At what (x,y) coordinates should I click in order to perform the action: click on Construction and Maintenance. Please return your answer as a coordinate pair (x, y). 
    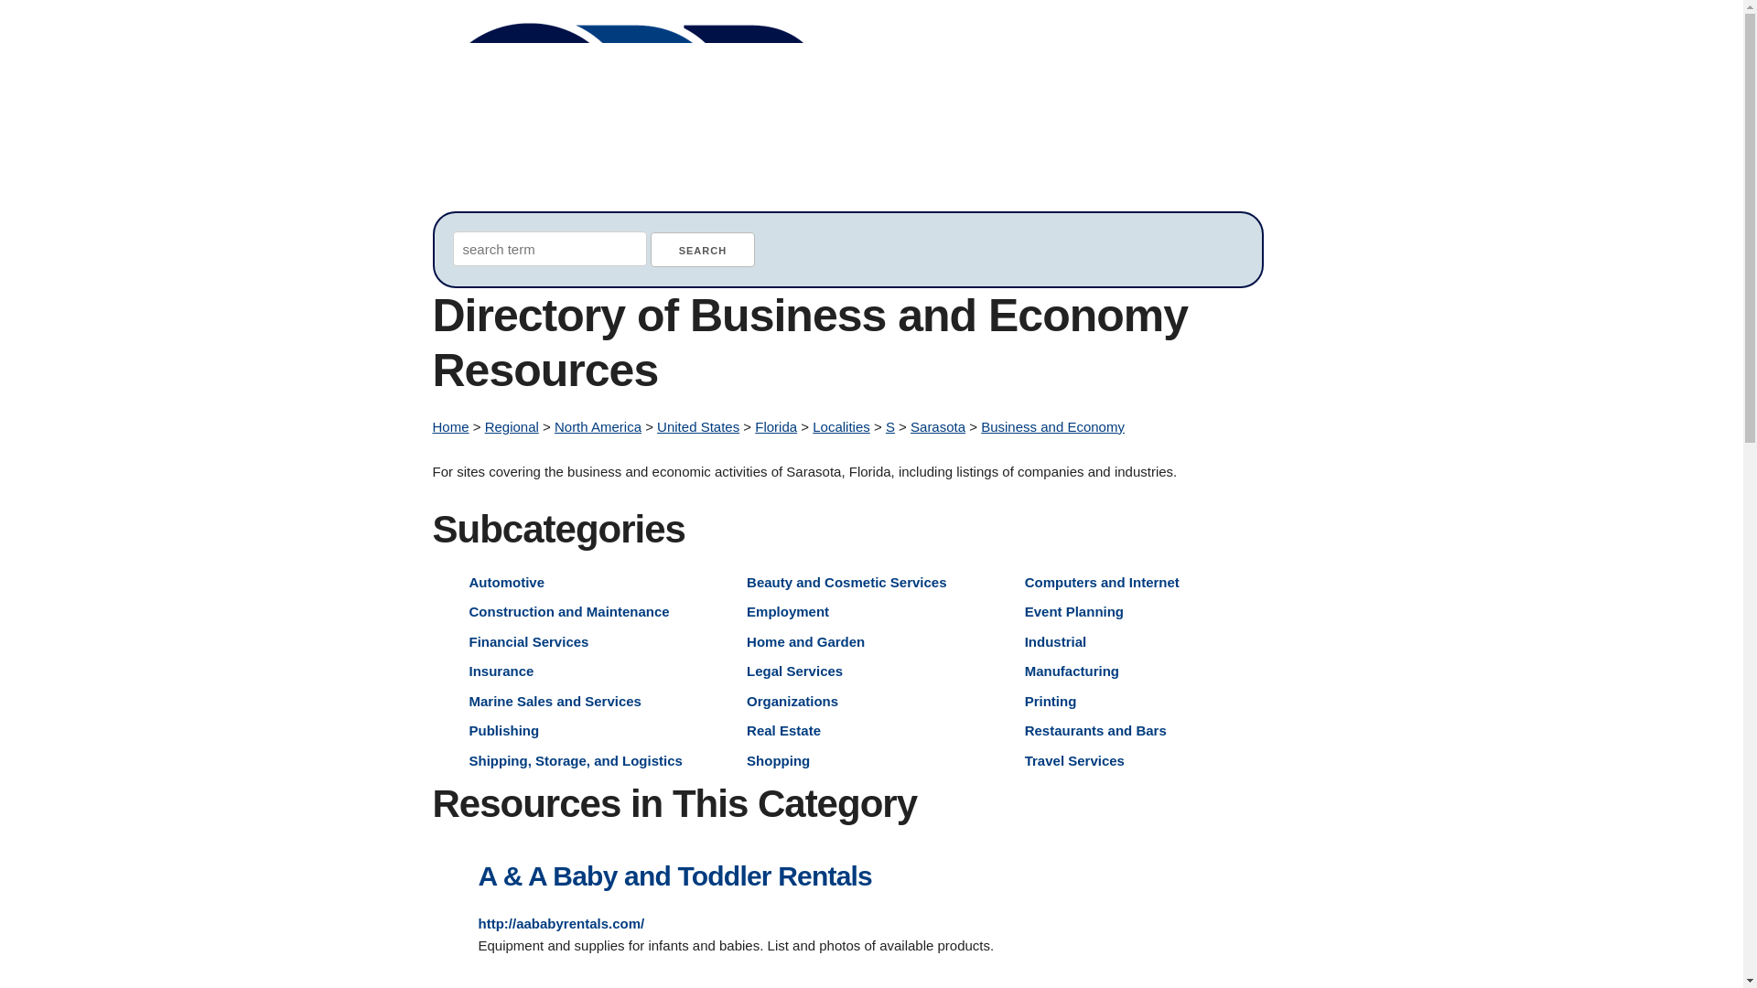
    Looking at the image, I should click on (569, 611).